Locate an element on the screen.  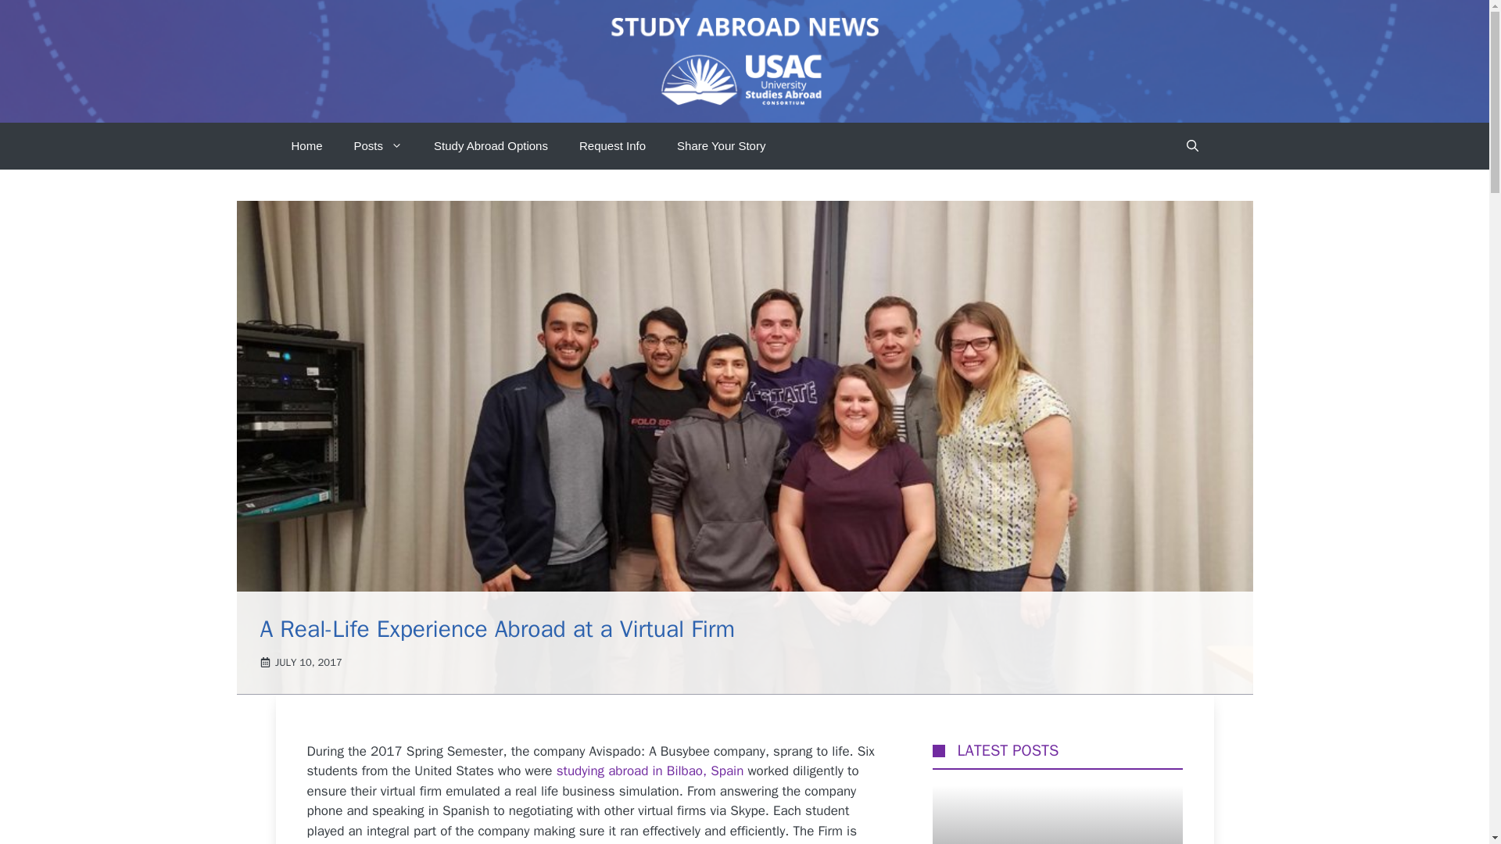
Request Info is located at coordinates (613, 145).